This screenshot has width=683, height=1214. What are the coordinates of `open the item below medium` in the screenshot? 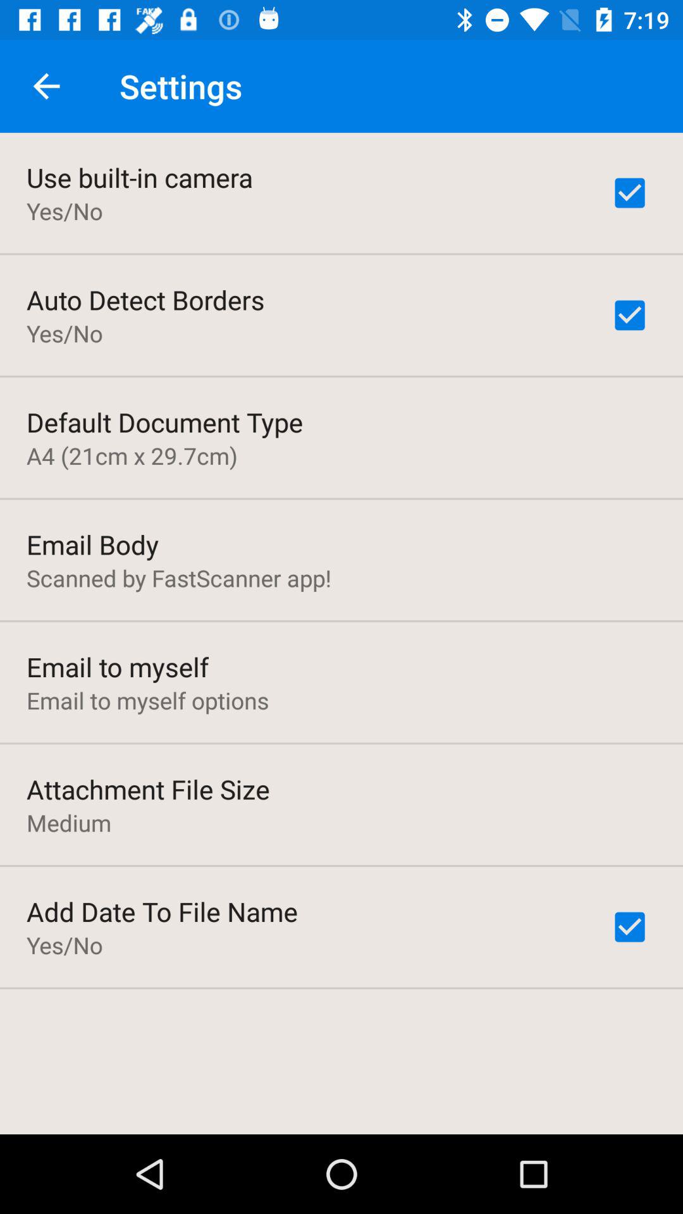 It's located at (162, 911).